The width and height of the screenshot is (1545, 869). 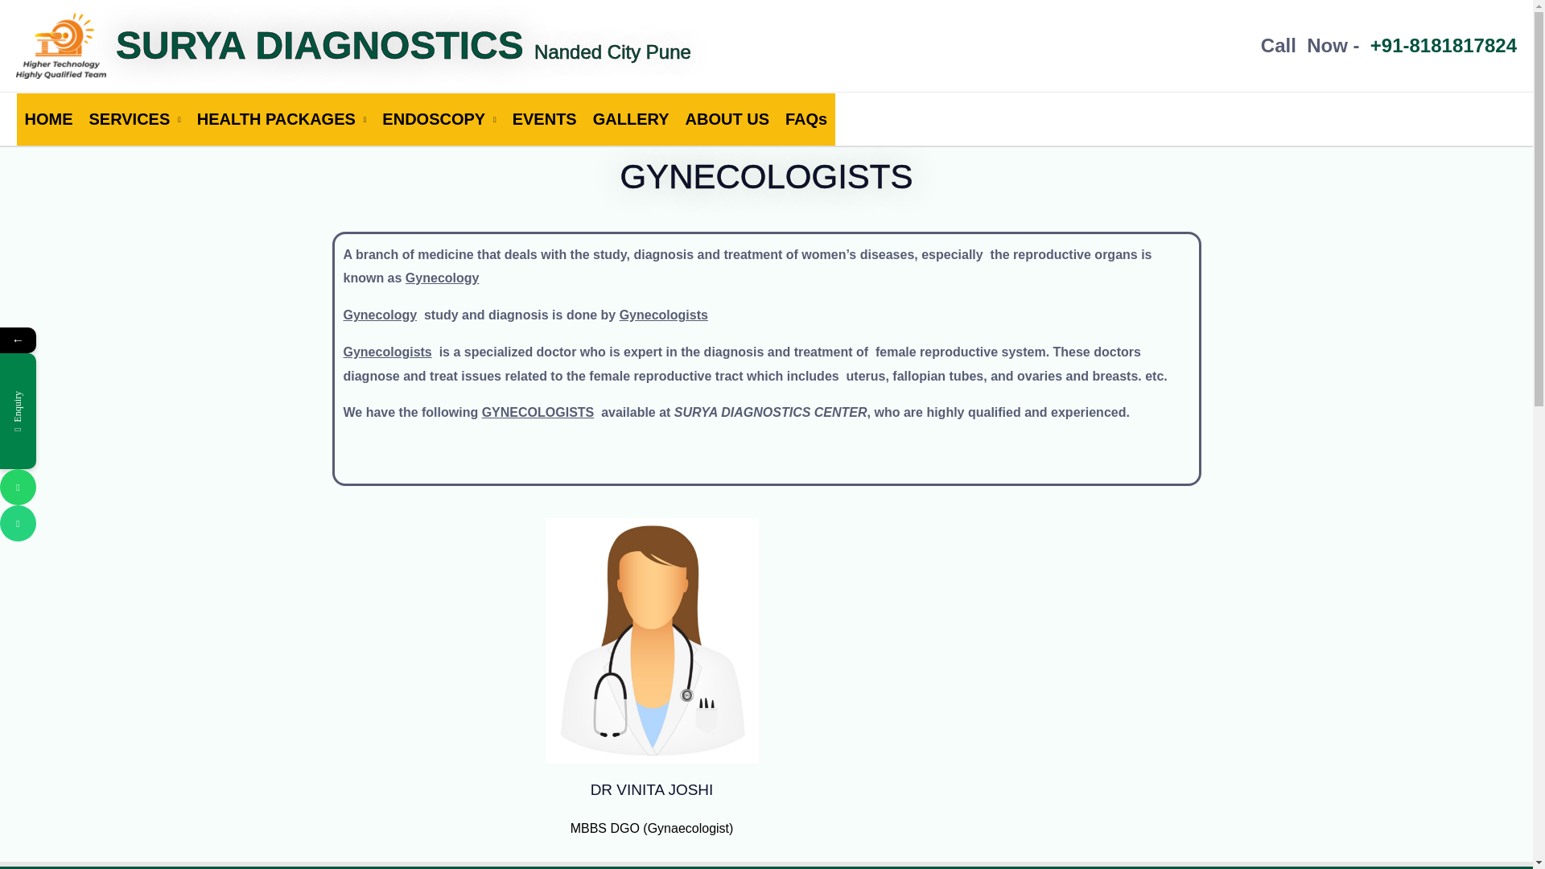 I want to click on WhatsApp, so click(x=18, y=487).